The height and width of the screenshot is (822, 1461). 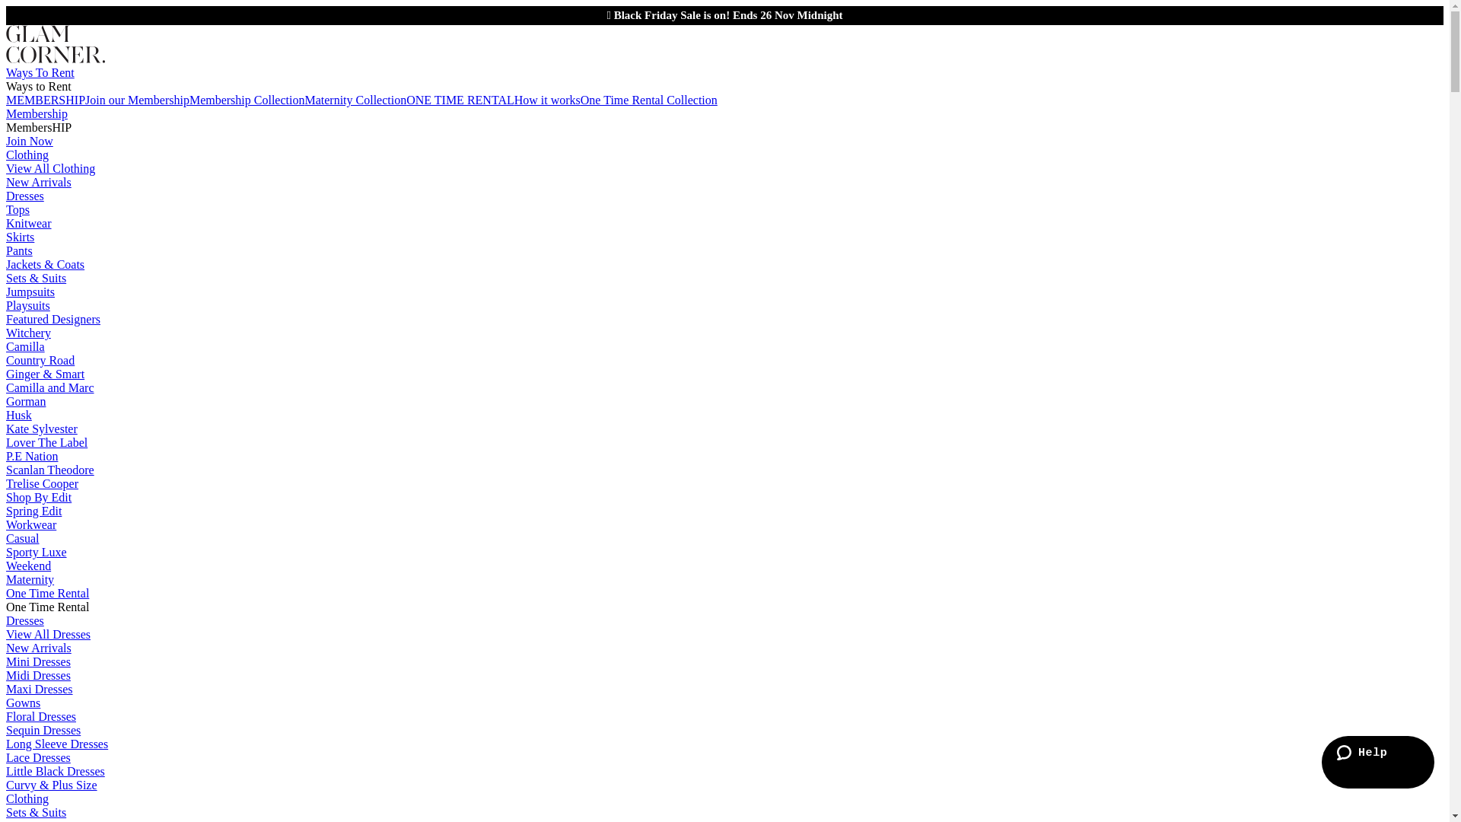 What do you see at coordinates (548, 100) in the screenshot?
I see `How it works` at bounding box center [548, 100].